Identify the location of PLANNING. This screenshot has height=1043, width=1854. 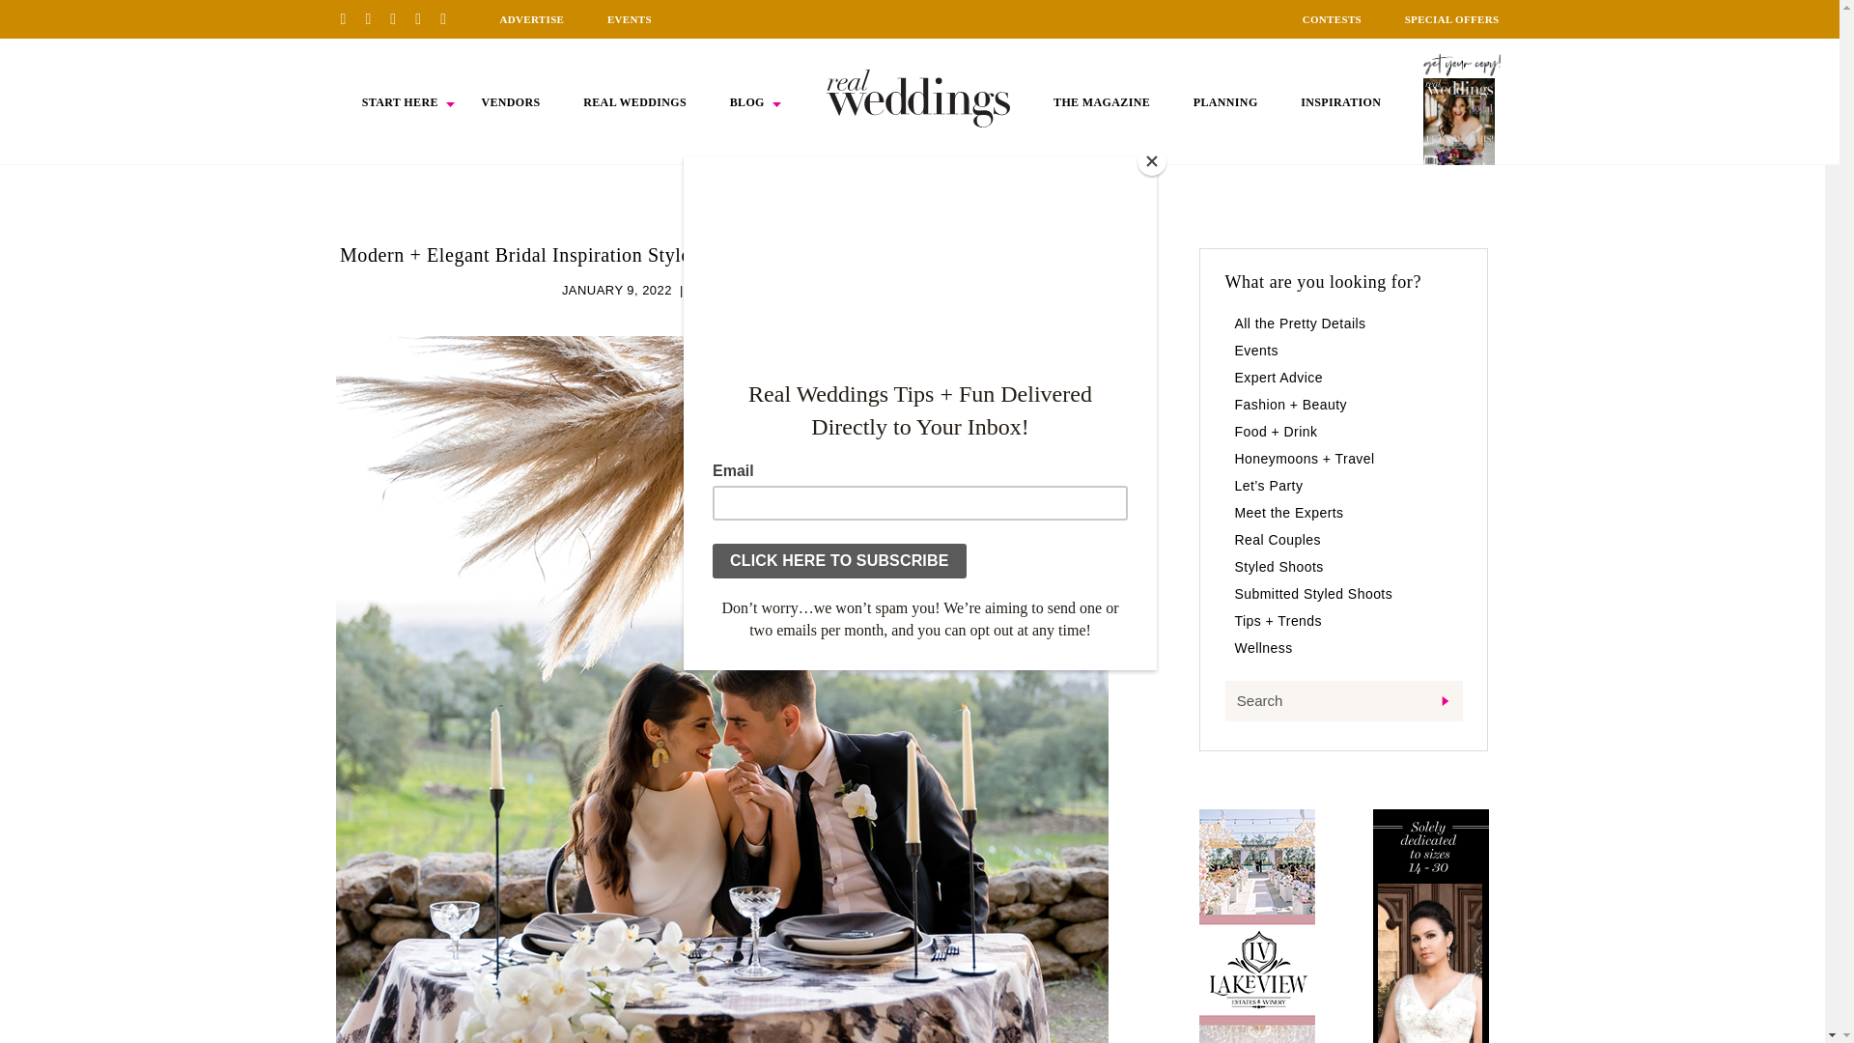
(1226, 102).